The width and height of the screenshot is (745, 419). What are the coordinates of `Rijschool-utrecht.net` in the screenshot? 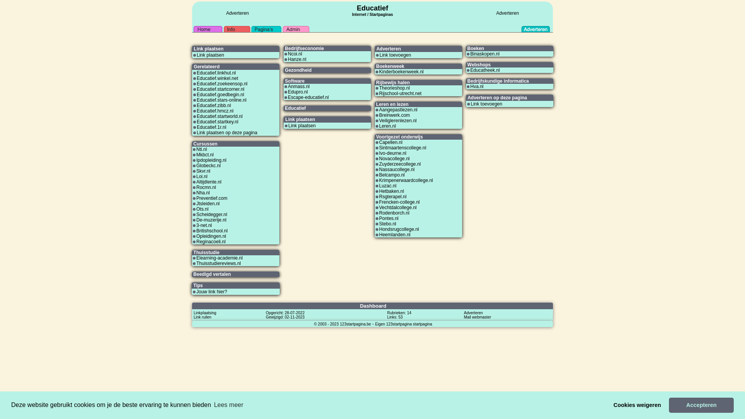 It's located at (400, 93).